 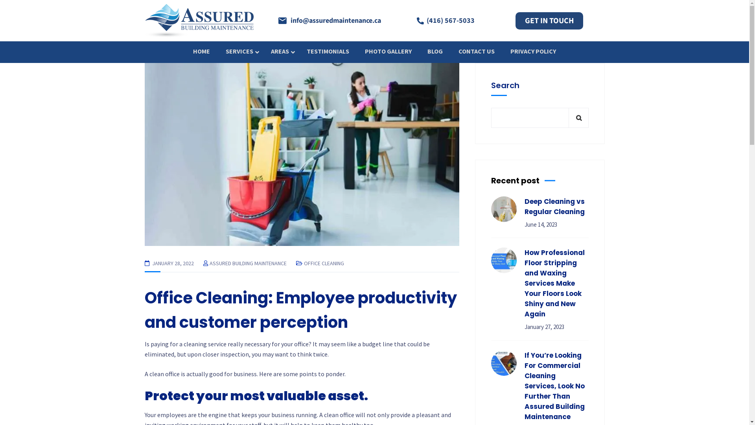 I want to click on (416) 567-5033, so click(x=445, y=20).